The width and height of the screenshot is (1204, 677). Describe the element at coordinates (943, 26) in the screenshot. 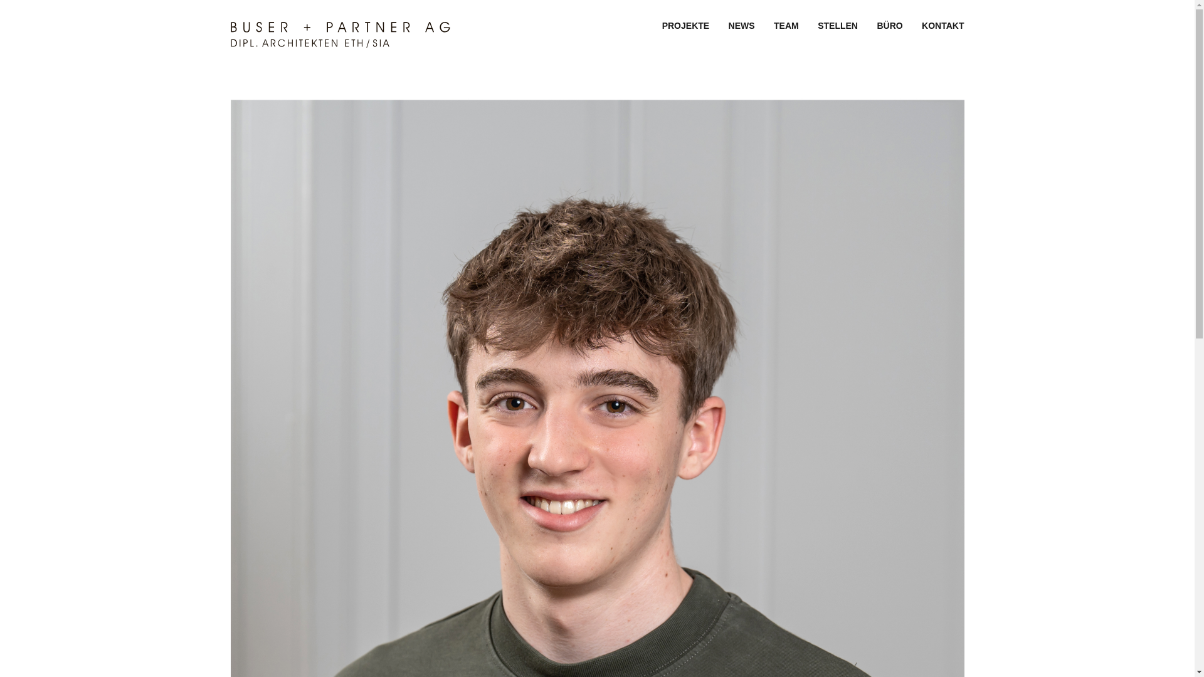

I see `KONTAKT` at that location.